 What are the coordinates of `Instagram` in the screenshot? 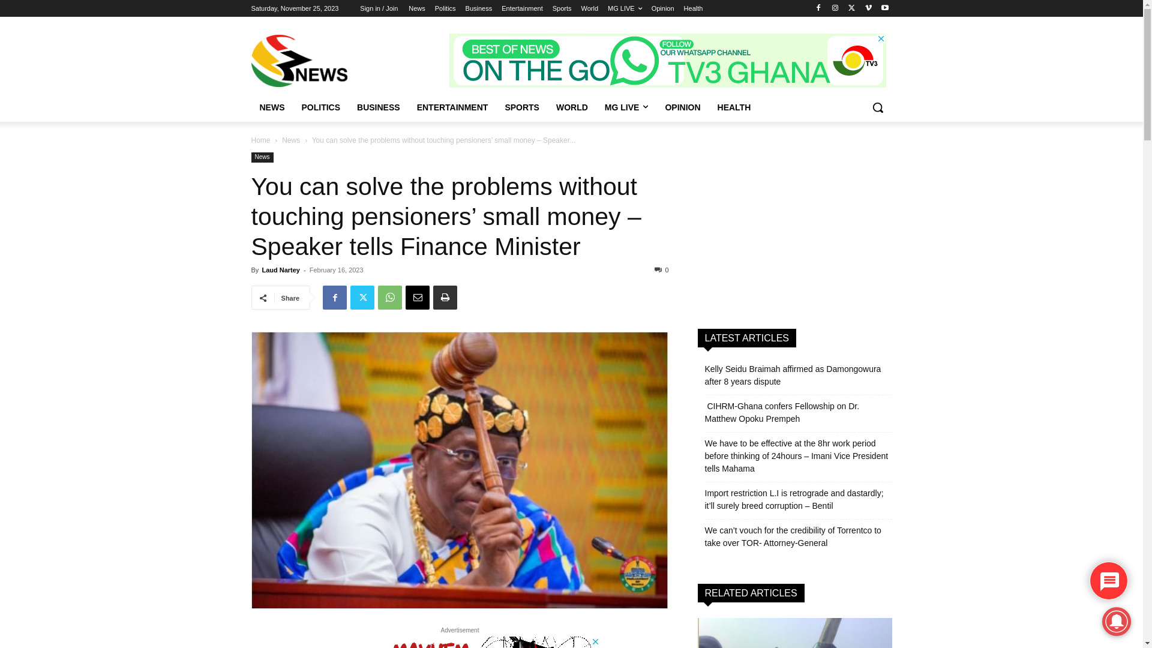 It's located at (835, 8).